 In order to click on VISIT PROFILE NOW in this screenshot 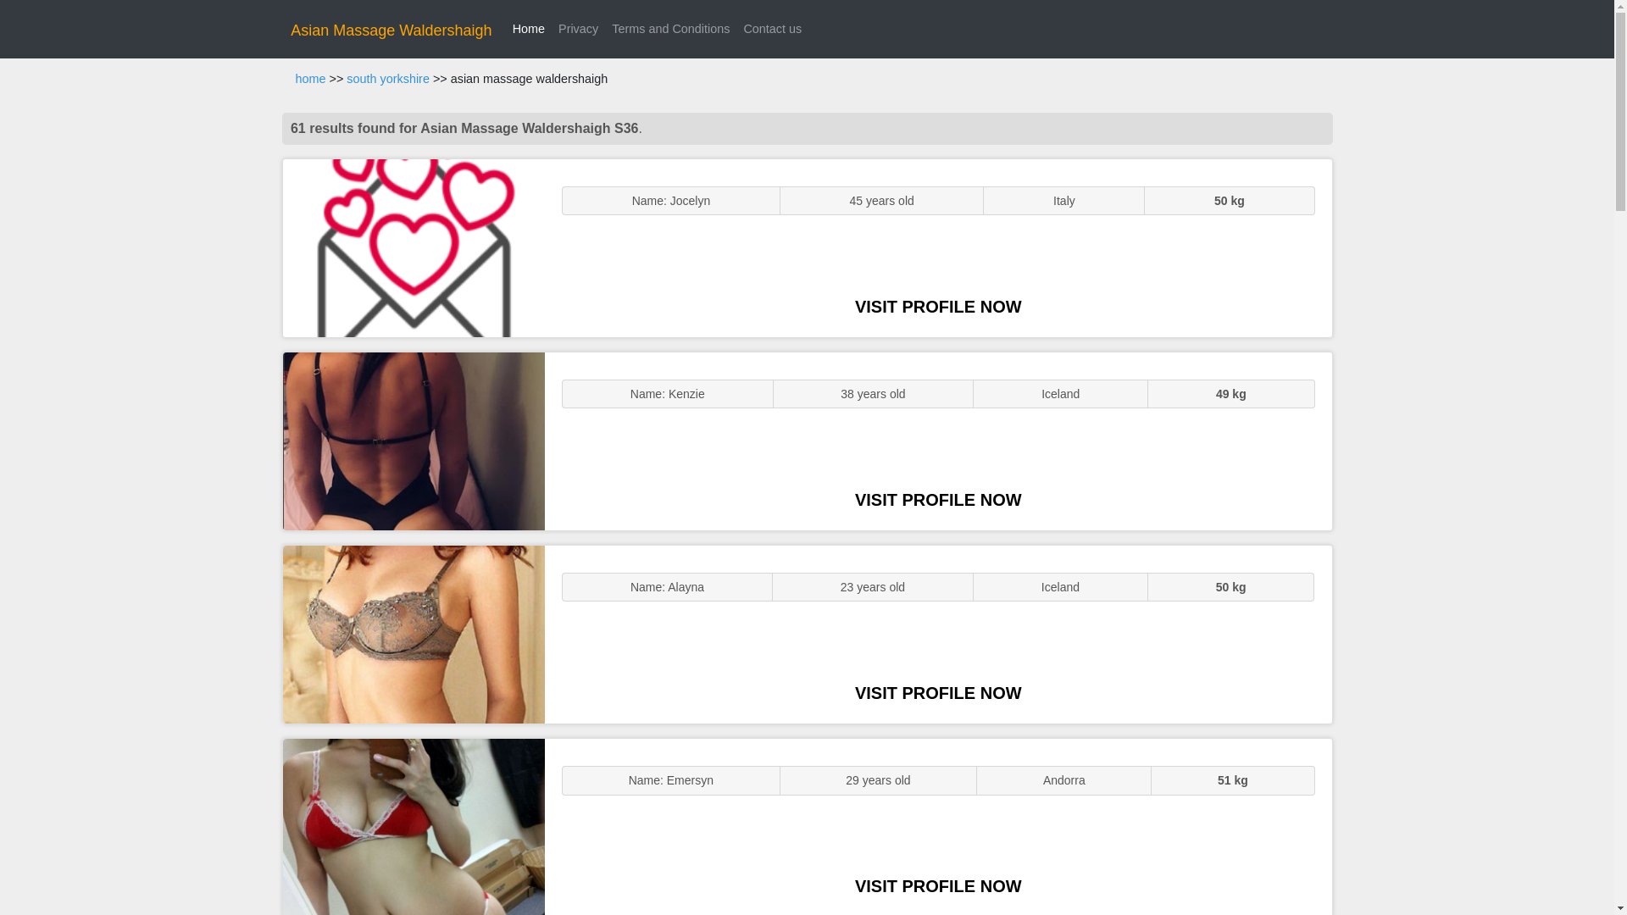, I will do `click(938, 307)`.